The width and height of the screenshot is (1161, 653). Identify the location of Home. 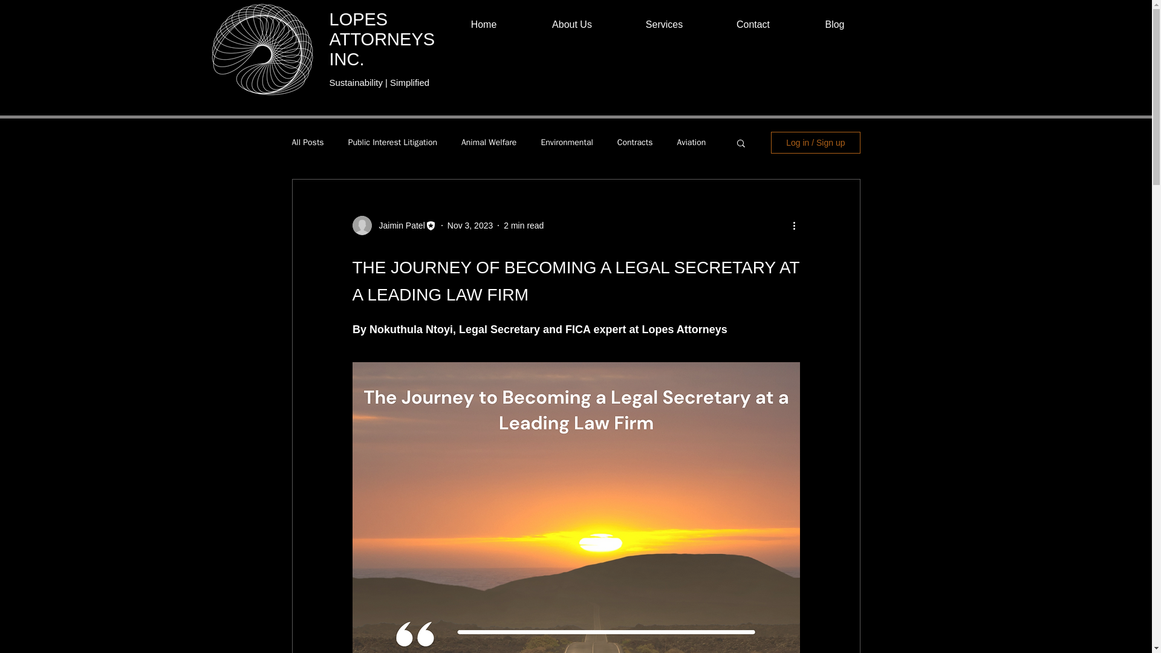
(483, 24).